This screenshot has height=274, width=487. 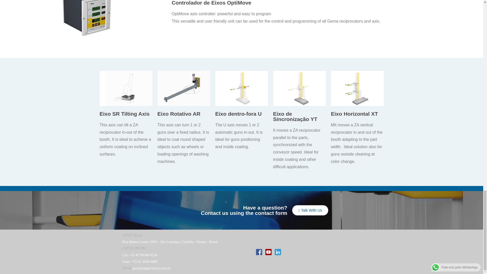 What do you see at coordinates (277, 252) in the screenshot?
I see `Follow Us on Linkedin` at bounding box center [277, 252].